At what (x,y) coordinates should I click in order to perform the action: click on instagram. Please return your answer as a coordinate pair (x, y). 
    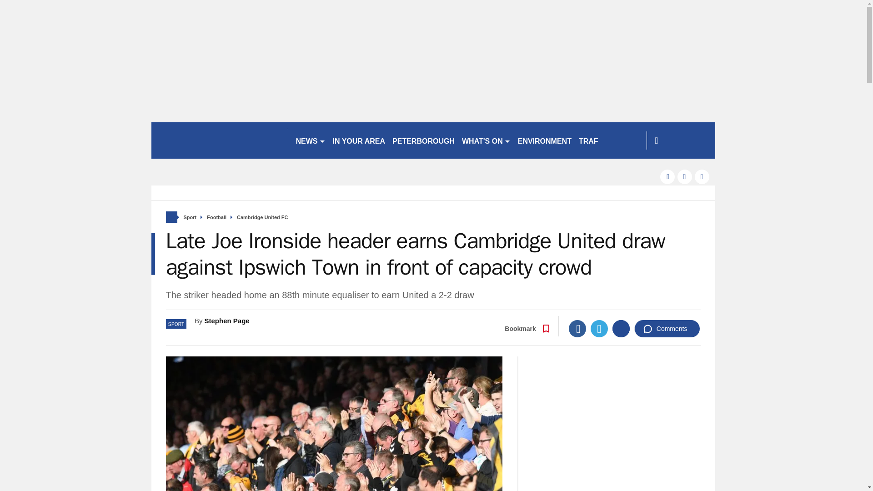
    Looking at the image, I should click on (702, 176).